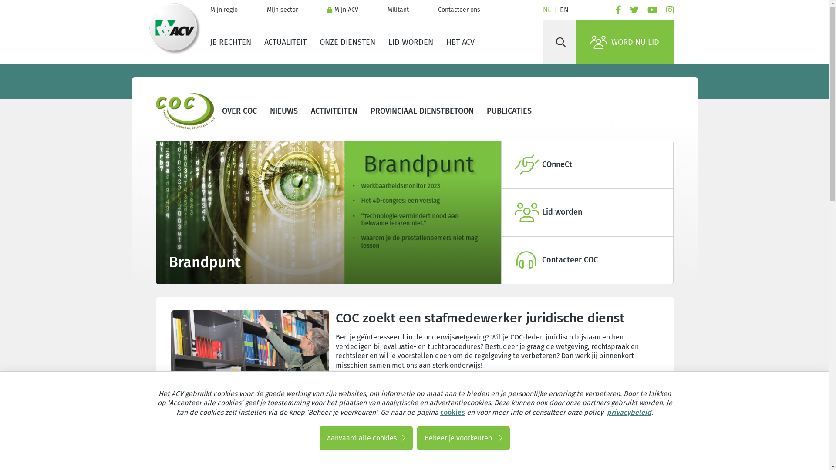  What do you see at coordinates (460, 42) in the screenshot?
I see `HET ACV` at bounding box center [460, 42].